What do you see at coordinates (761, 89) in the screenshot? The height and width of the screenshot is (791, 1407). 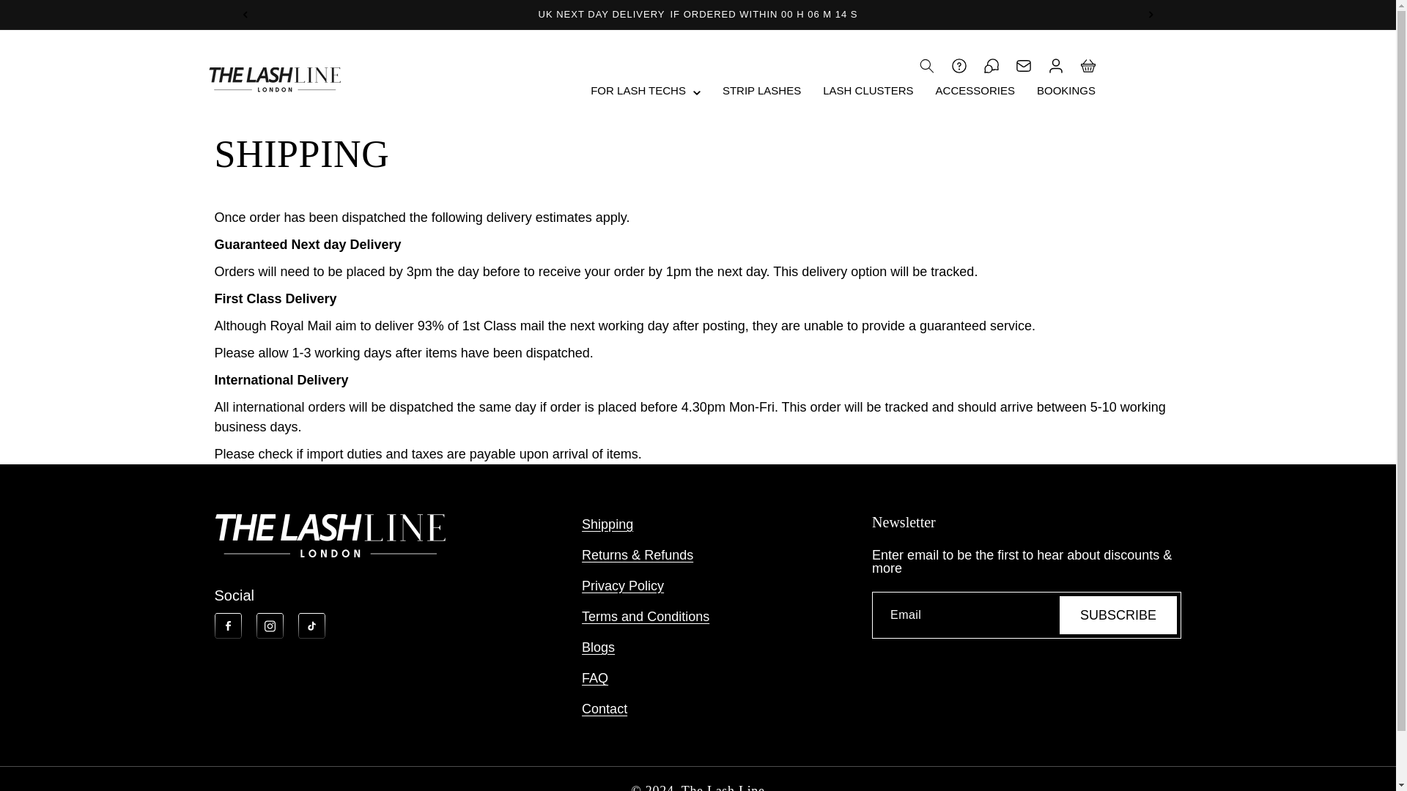 I see `STRIP LASHES` at bounding box center [761, 89].